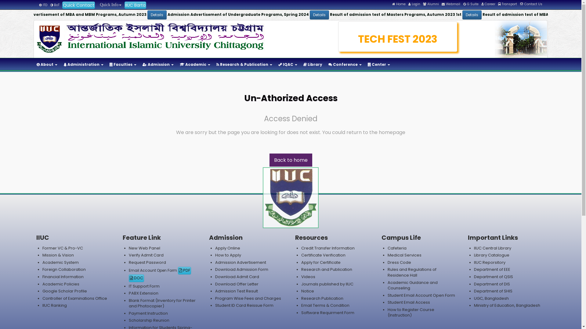  I want to click on   Quick Info, so click(110, 5).